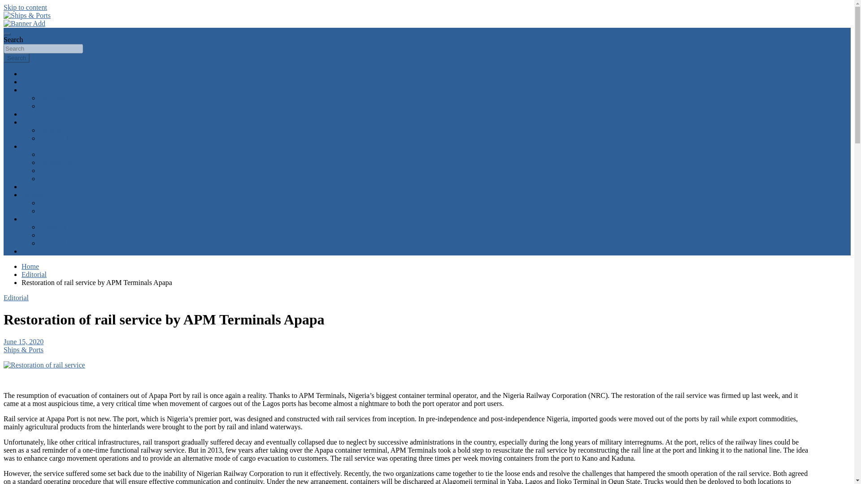  I want to click on Editorial, so click(52, 98).